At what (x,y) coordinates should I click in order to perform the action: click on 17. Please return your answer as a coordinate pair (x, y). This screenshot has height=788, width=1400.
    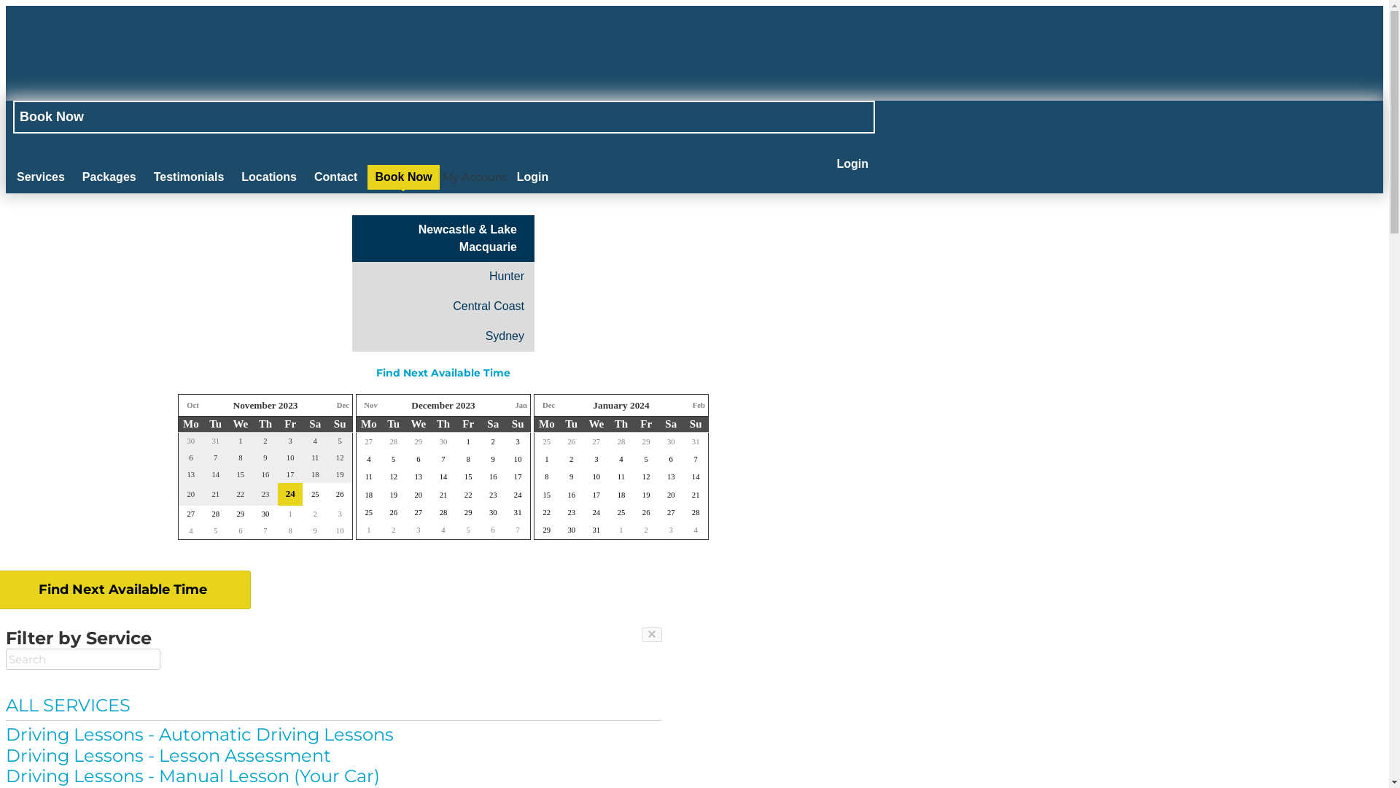
    Looking at the image, I should click on (596, 495).